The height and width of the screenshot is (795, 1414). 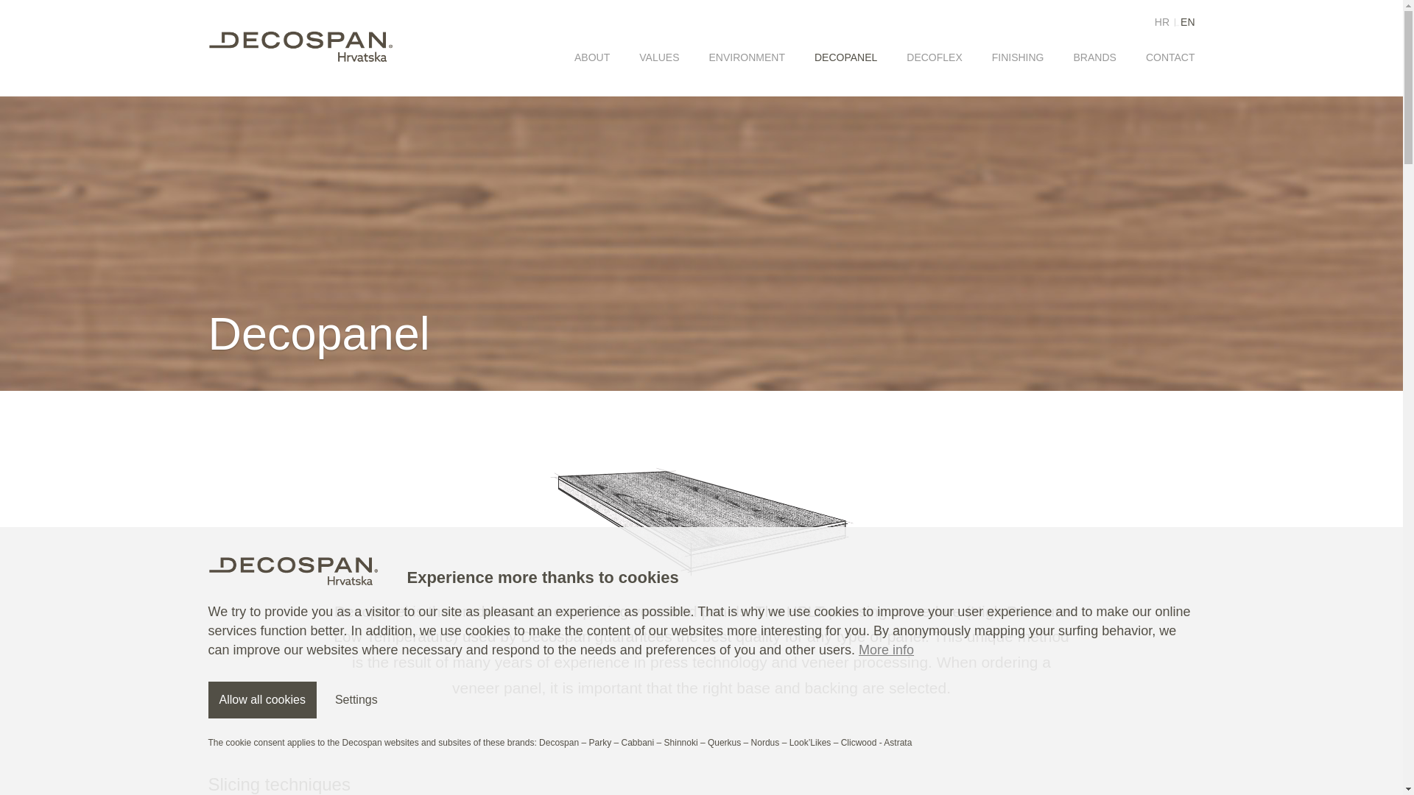 What do you see at coordinates (1094, 57) in the screenshot?
I see `Brands` at bounding box center [1094, 57].